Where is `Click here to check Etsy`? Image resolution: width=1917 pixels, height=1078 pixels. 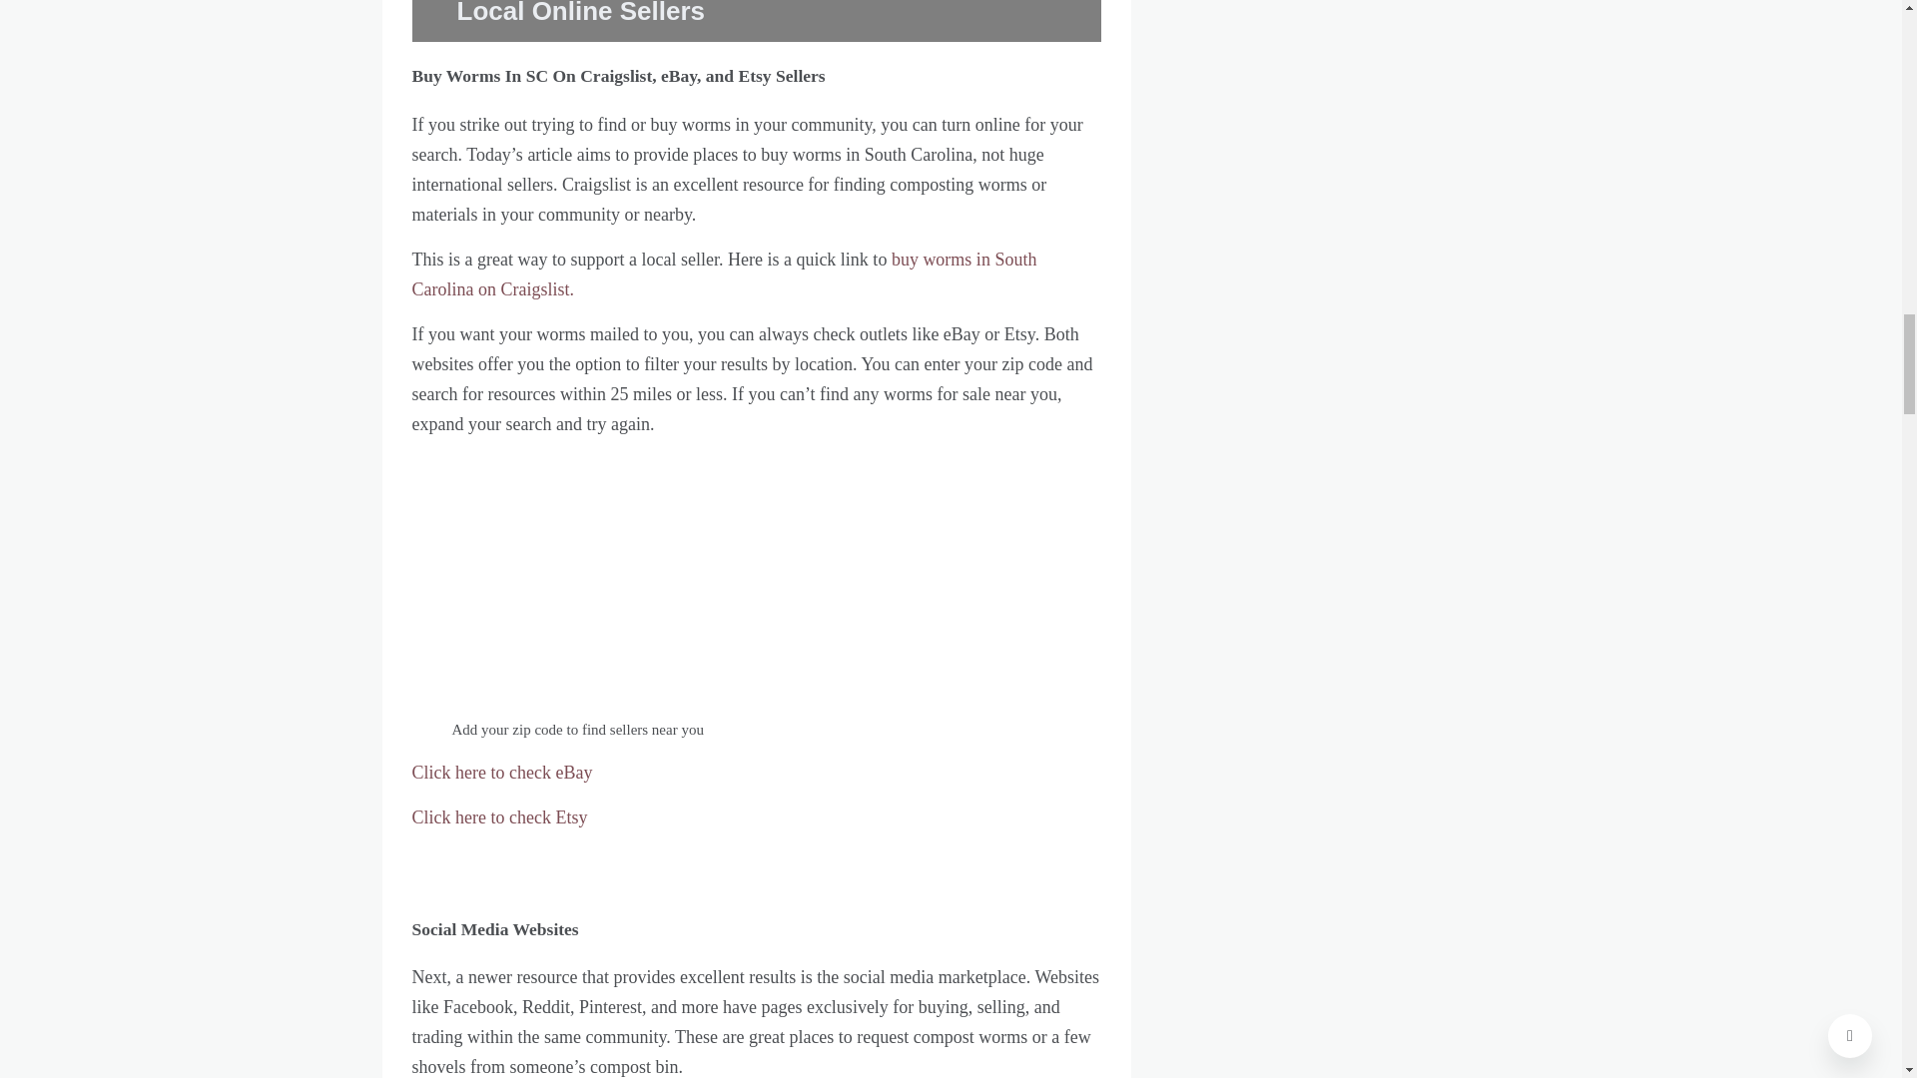
Click here to check Etsy is located at coordinates (499, 816).